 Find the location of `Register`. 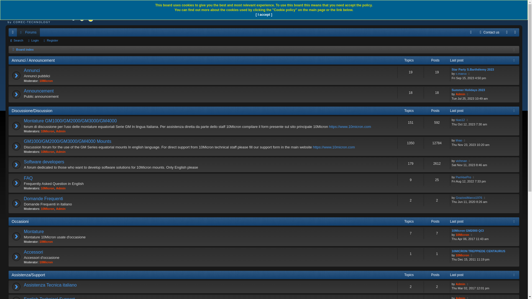

Register is located at coordinates (51, 40).